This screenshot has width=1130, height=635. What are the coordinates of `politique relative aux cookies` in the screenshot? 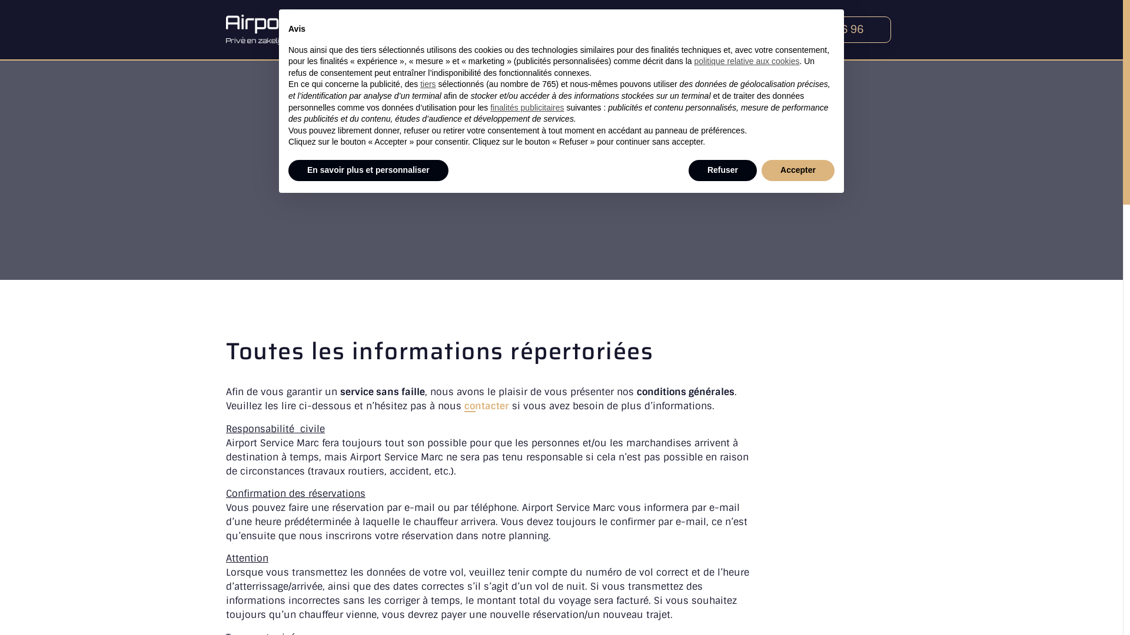 It's located at (746, 61).